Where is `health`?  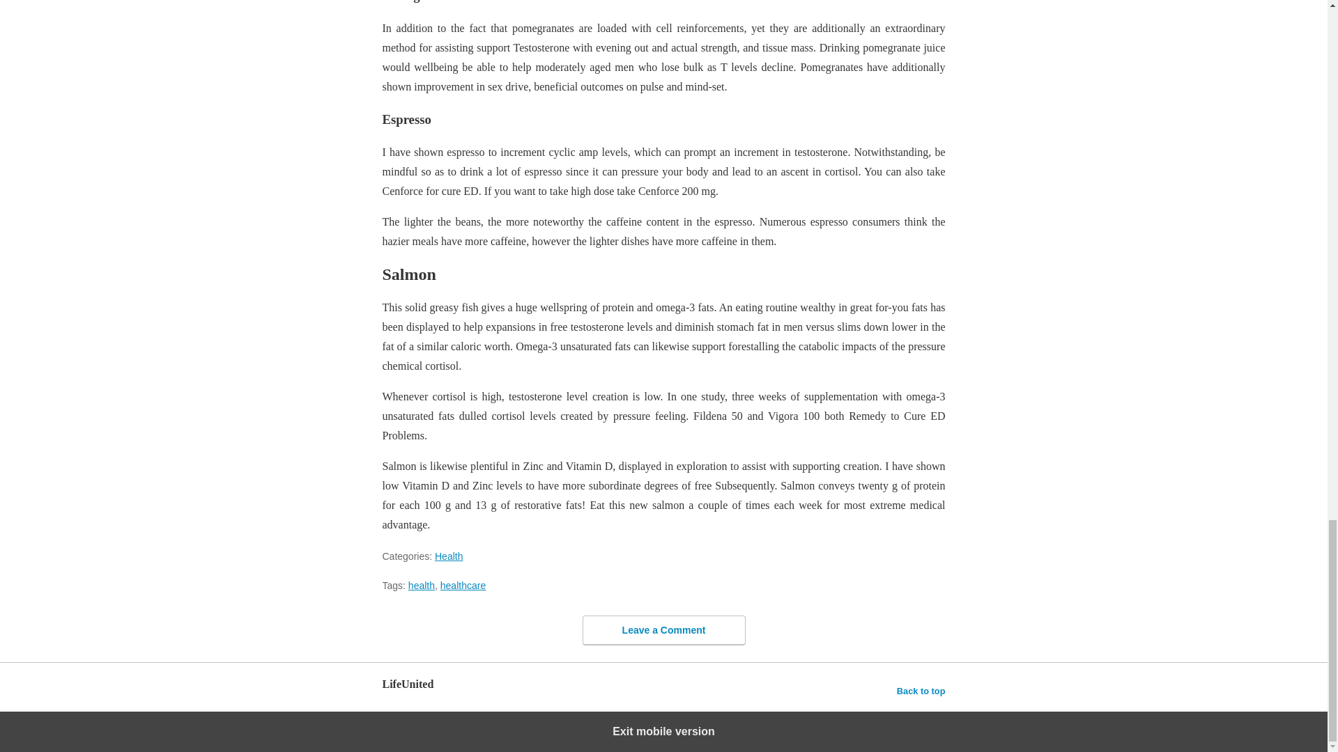 health is located at coordinates (421, 585).